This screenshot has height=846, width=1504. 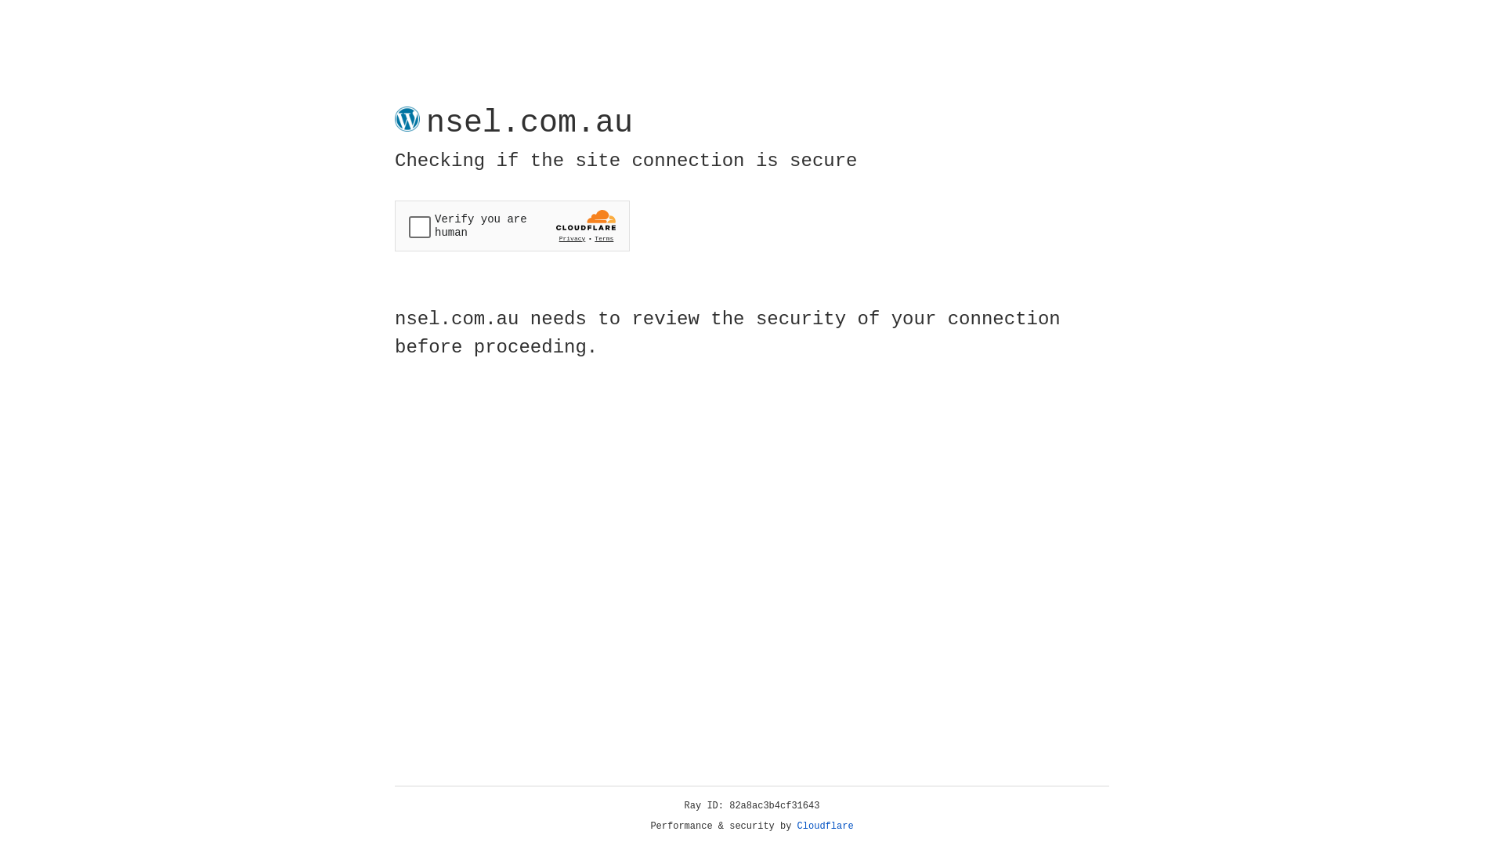 I want to click on Widget containing a Cloudflare security challenge, so click(x=512, y=226).